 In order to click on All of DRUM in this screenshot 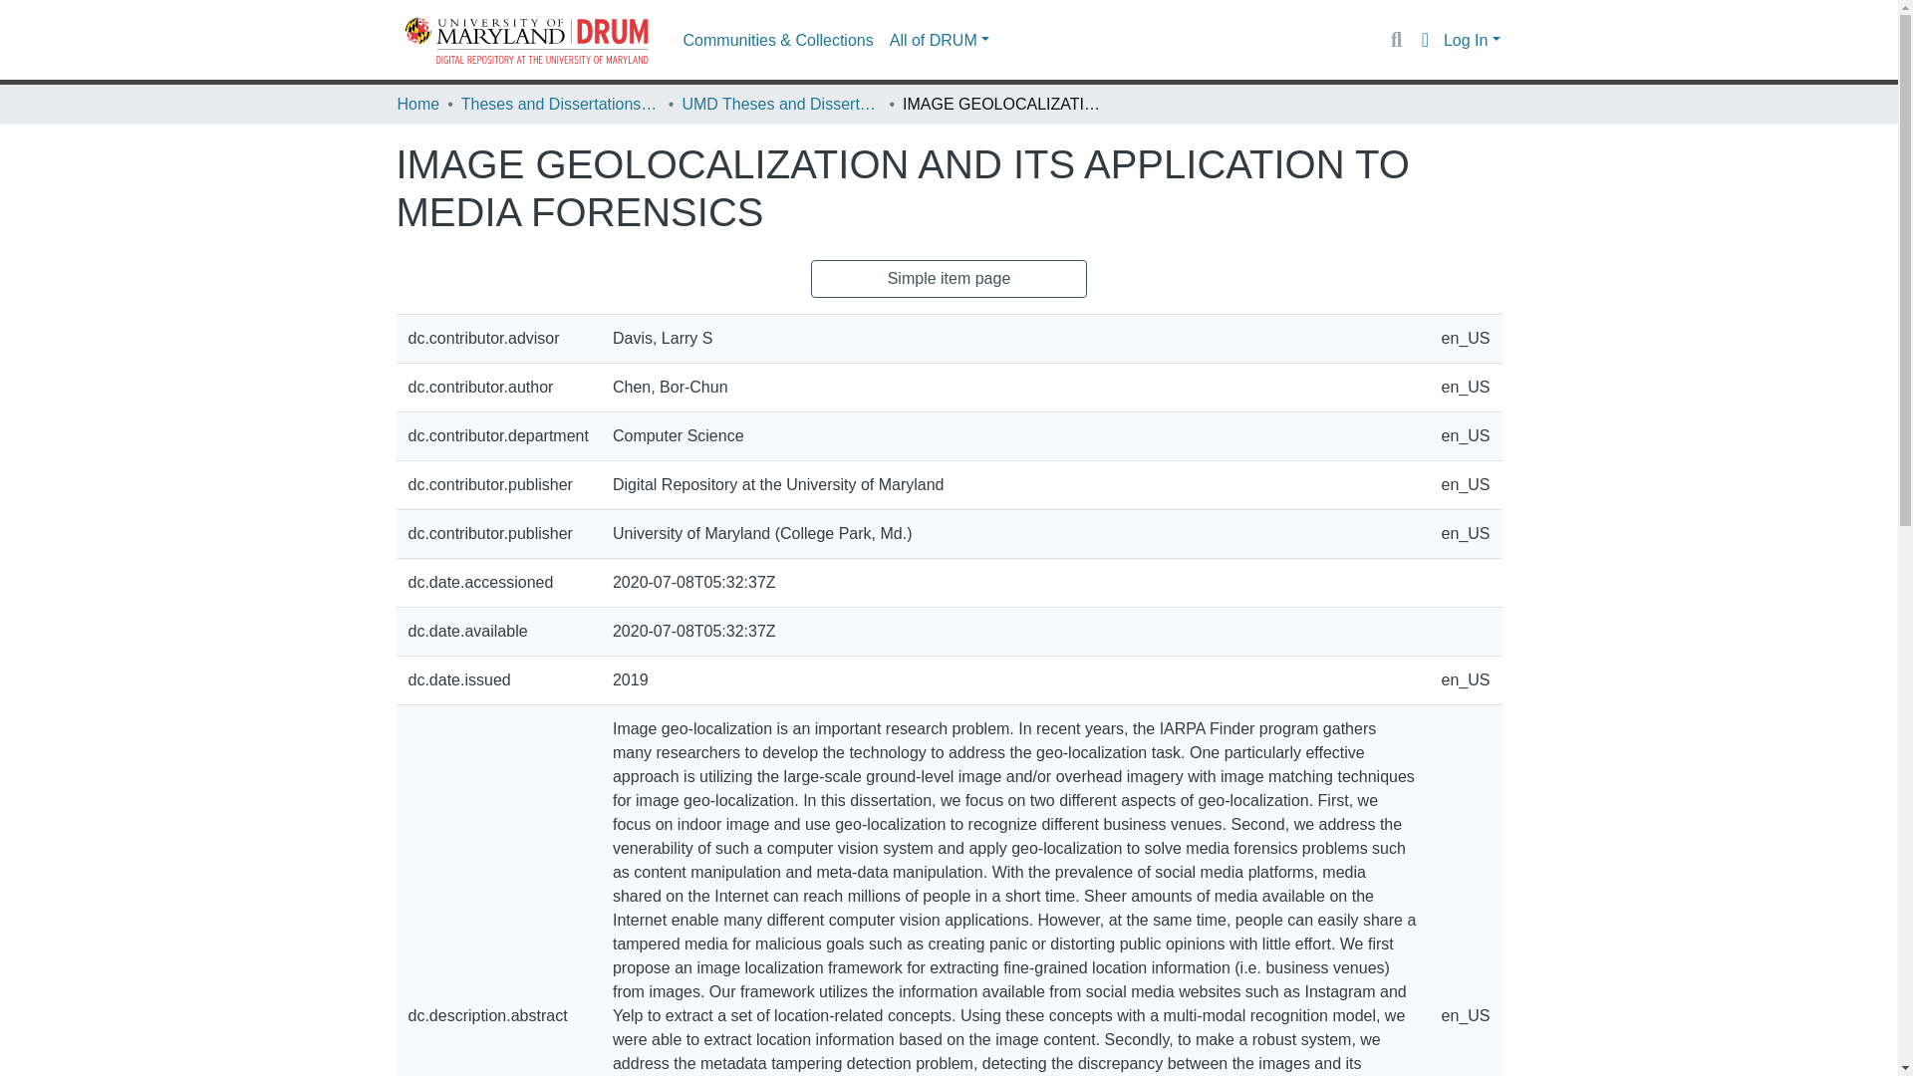, I will do `click(939, 40)`.